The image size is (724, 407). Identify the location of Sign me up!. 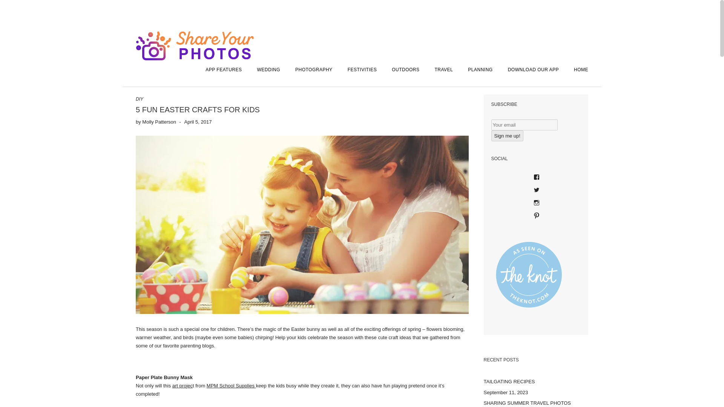
(507, 136).